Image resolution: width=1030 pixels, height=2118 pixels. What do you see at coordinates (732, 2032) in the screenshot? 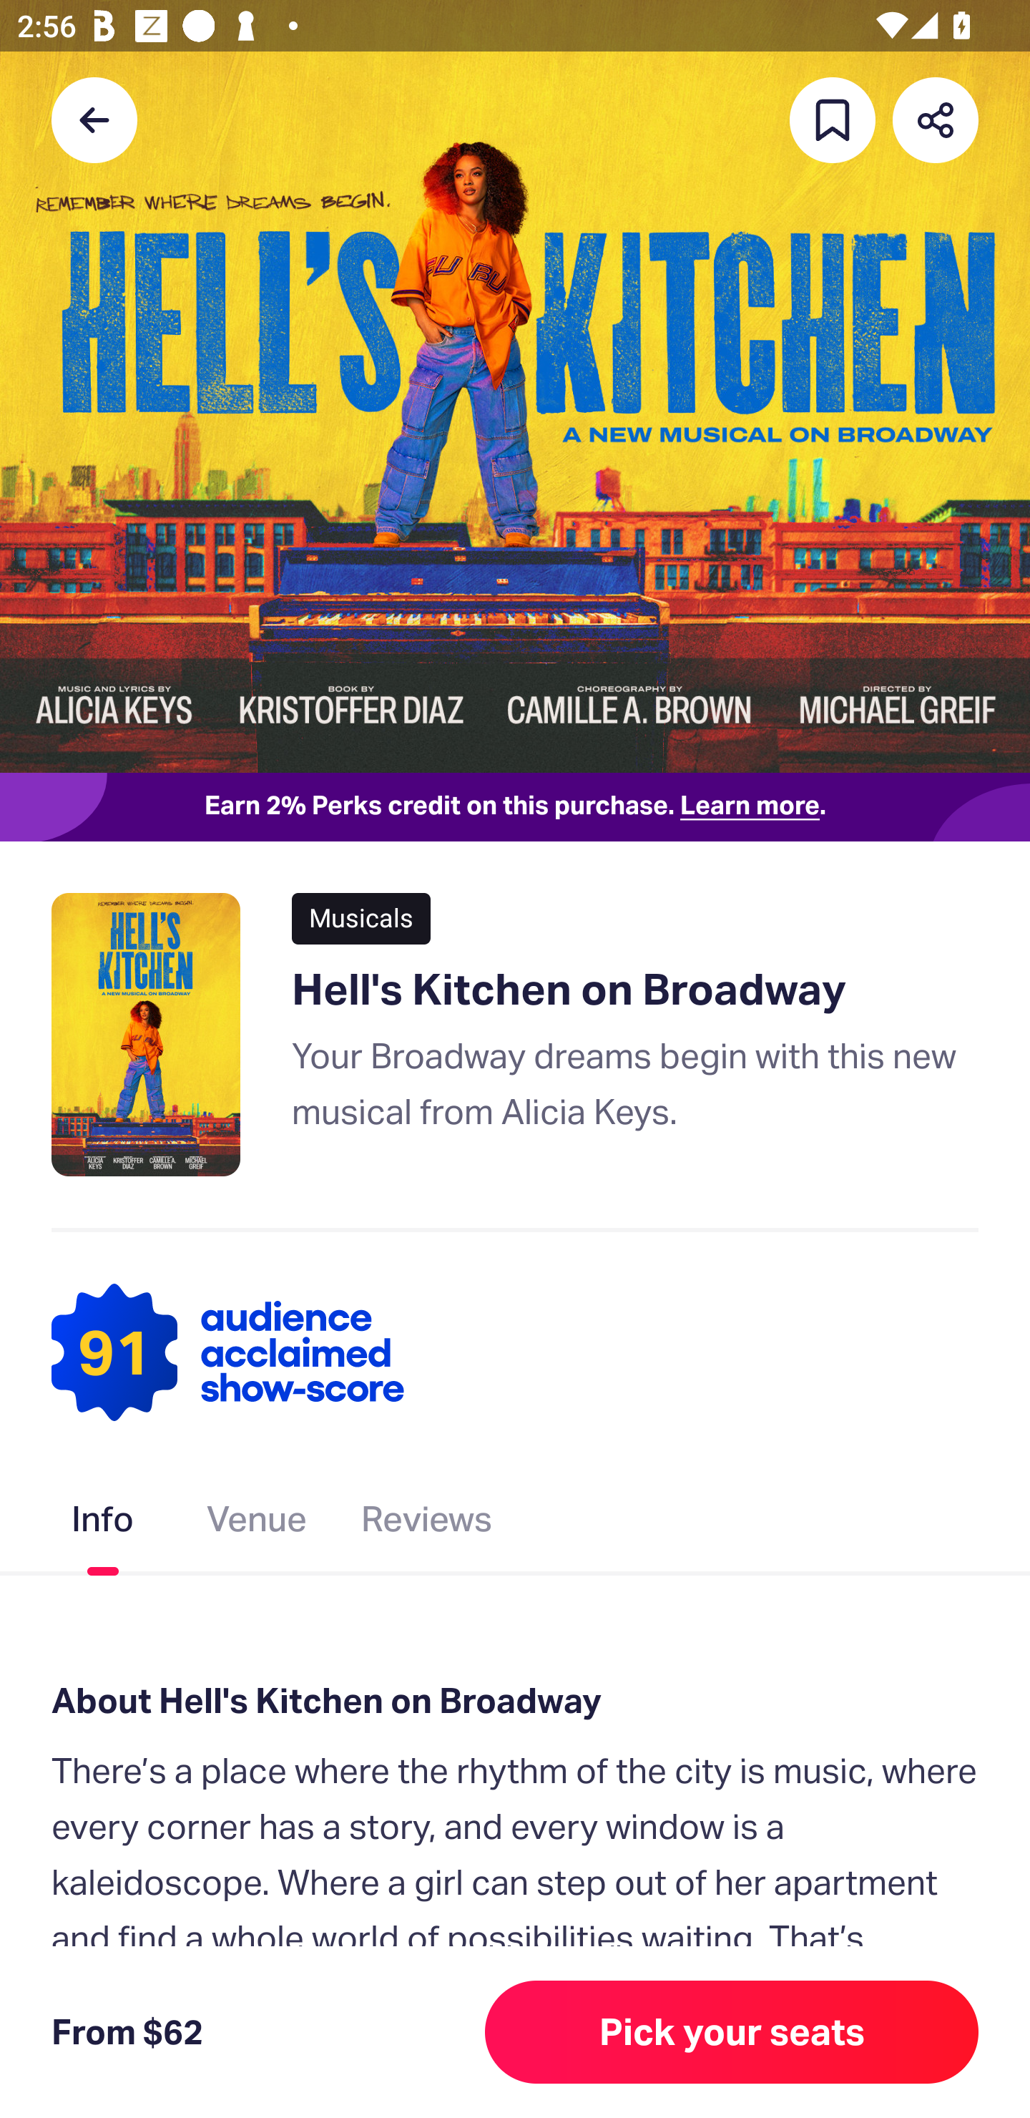
I see `Pick your seats` at bounding box center [732, 2032].